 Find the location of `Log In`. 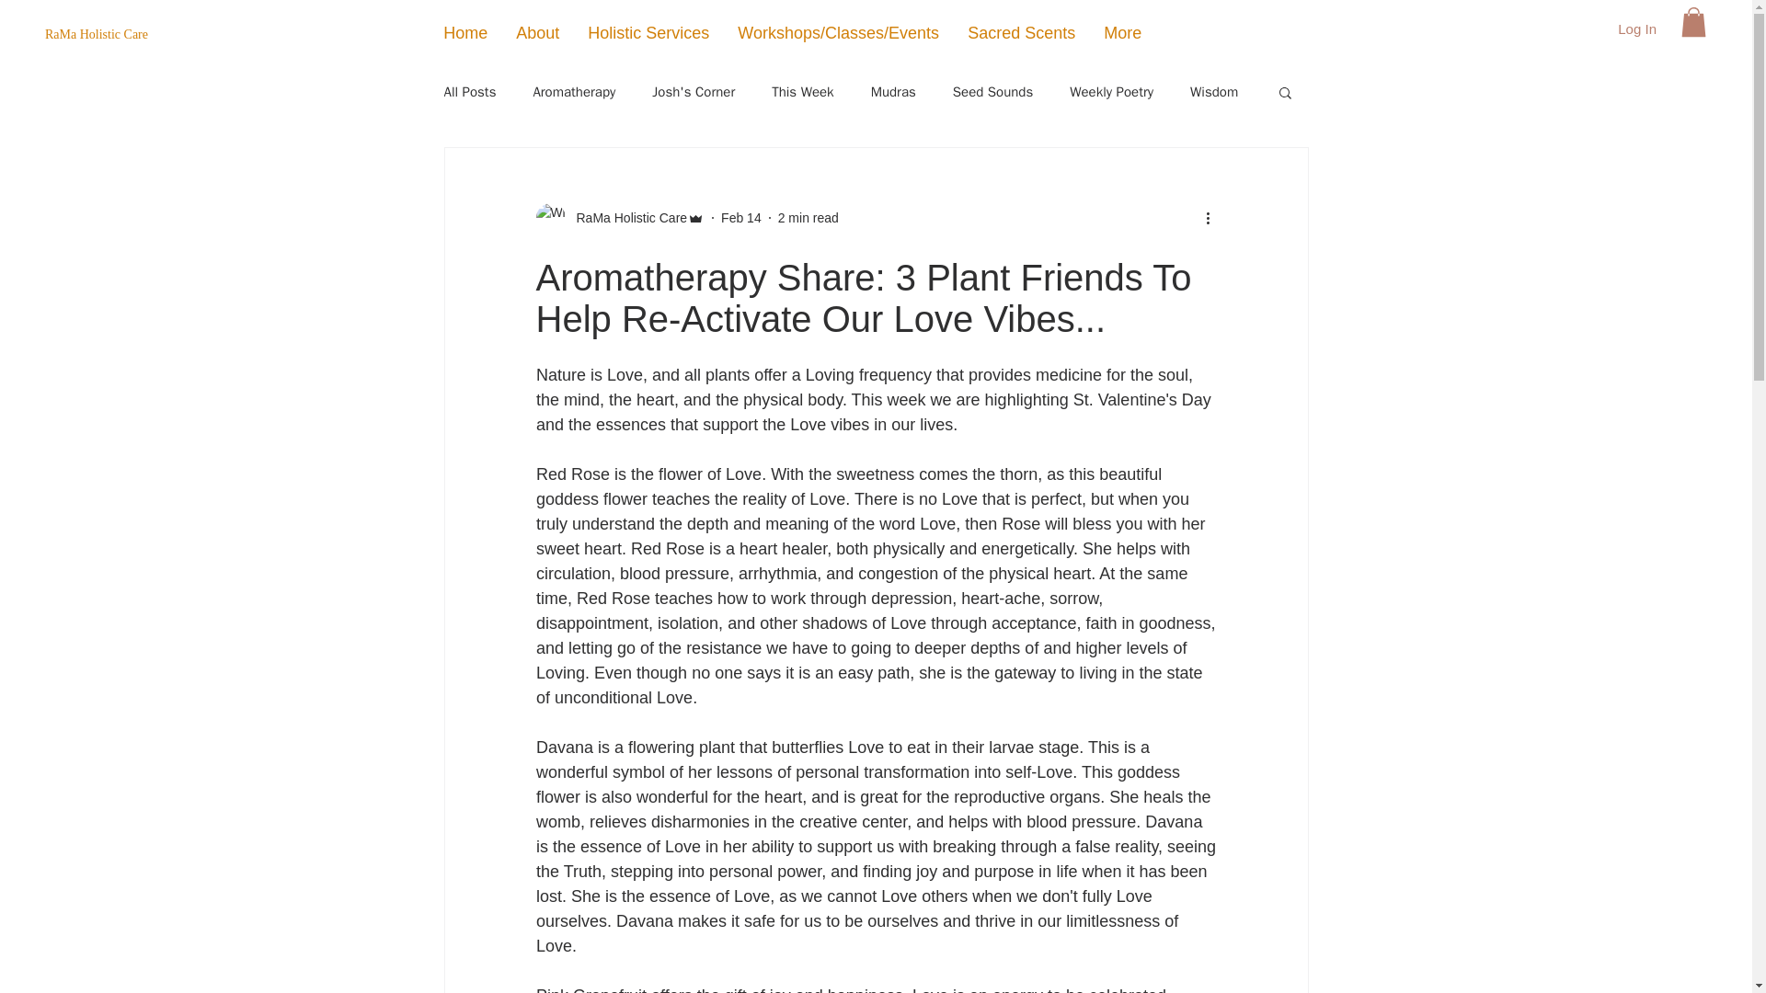

Log In is located at coordinates (1637, 29).